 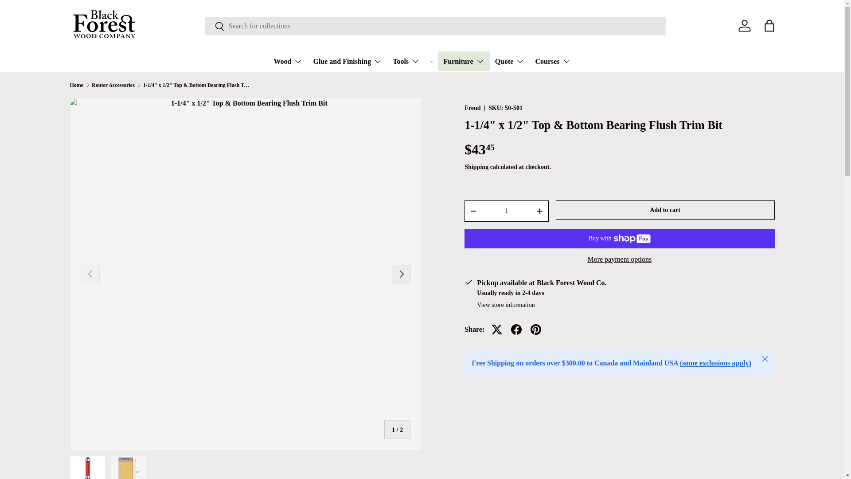 I want to click on Wood, so click(x=287, y=61).